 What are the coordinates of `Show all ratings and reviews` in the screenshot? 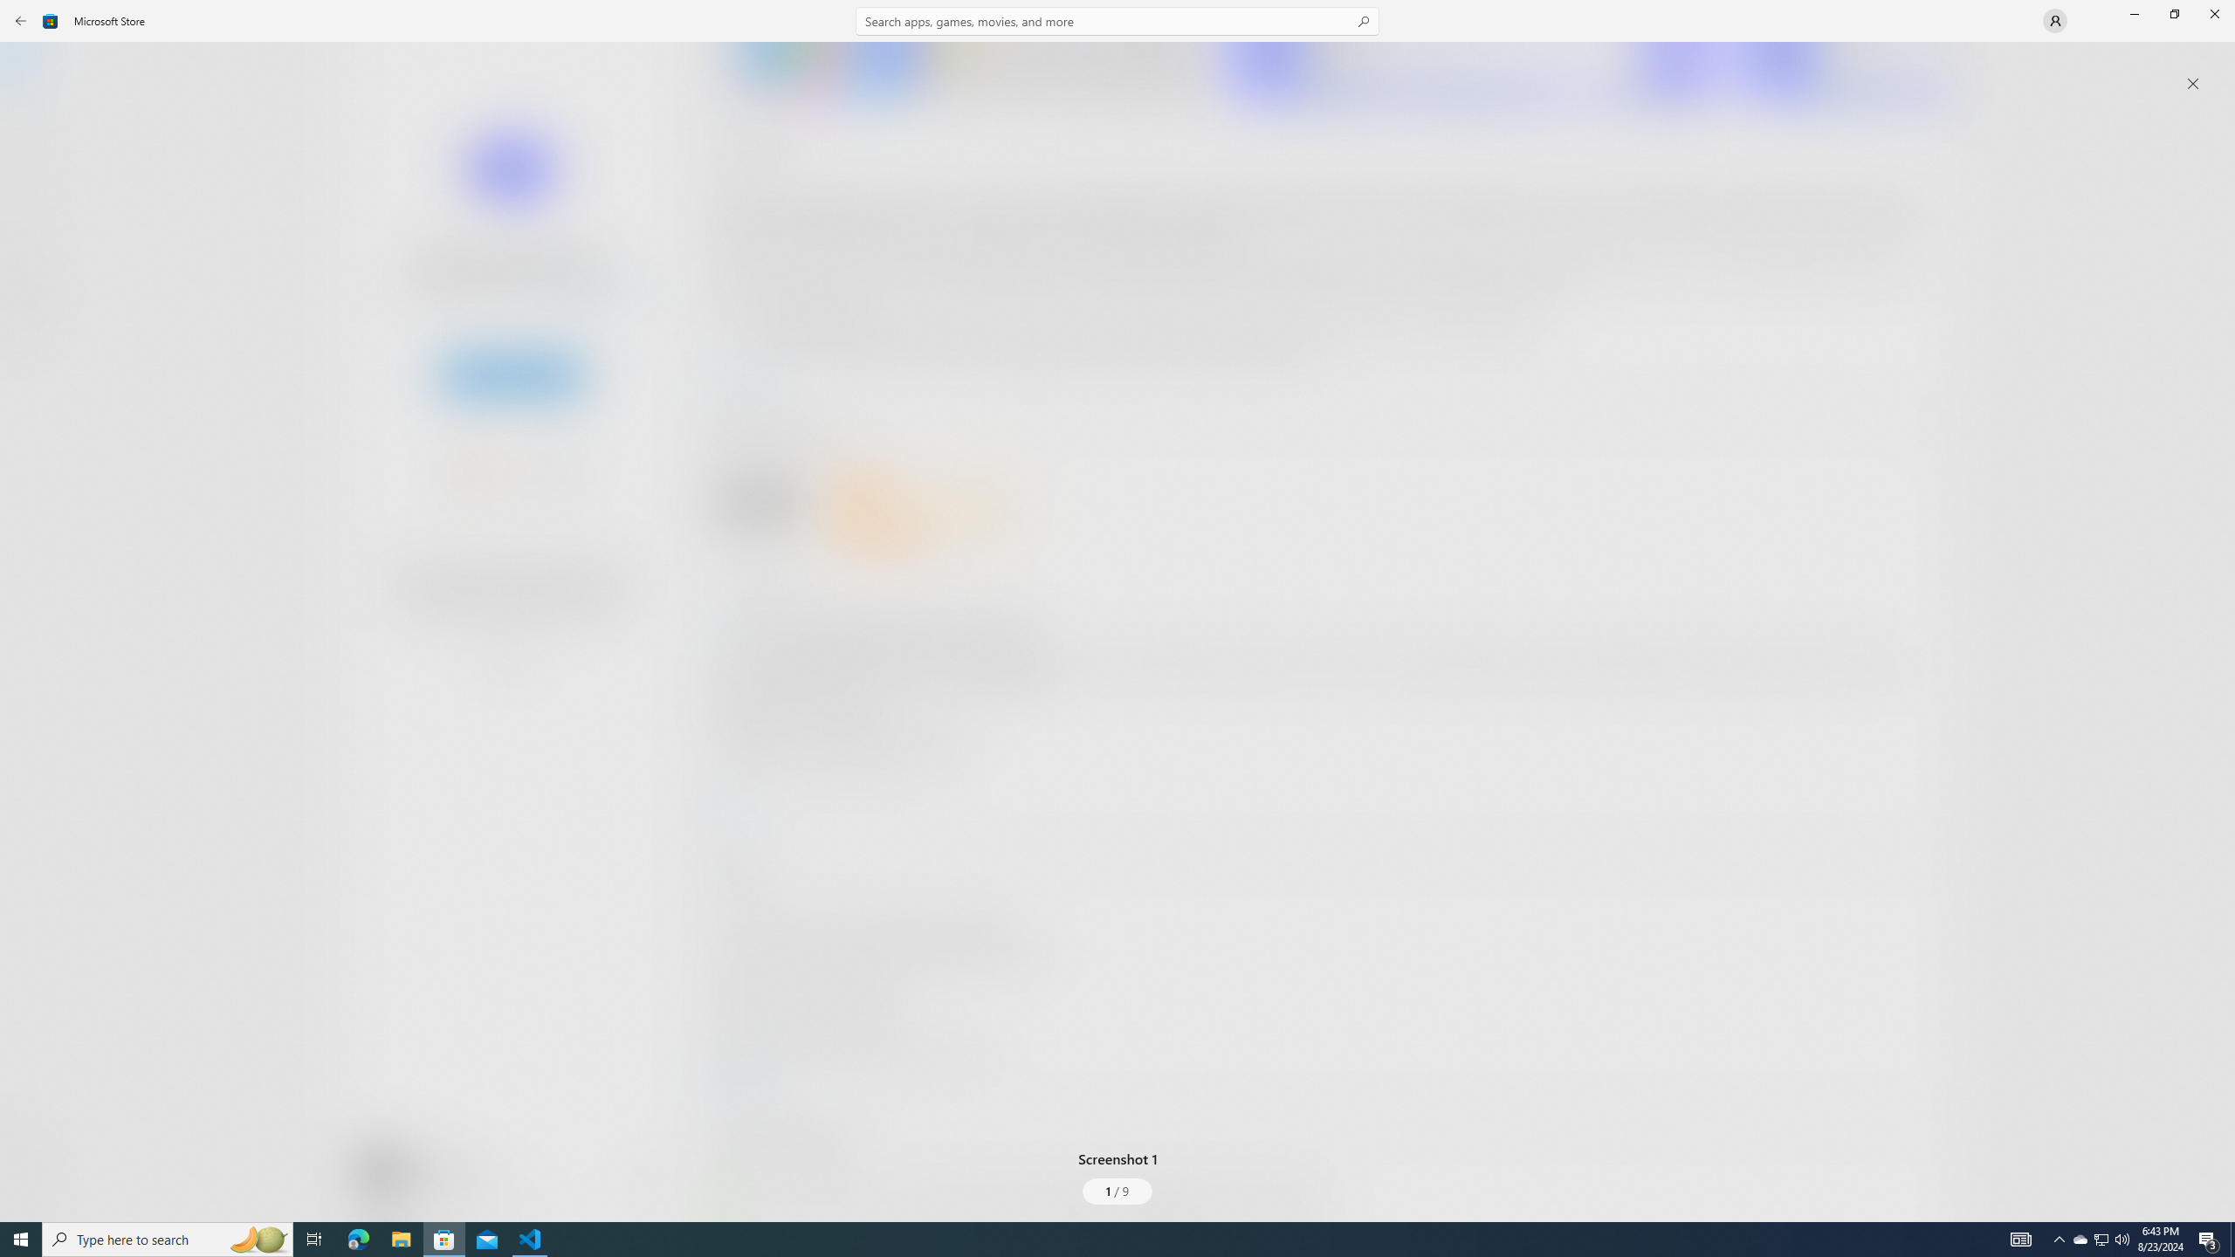 It's located at (732, 809).